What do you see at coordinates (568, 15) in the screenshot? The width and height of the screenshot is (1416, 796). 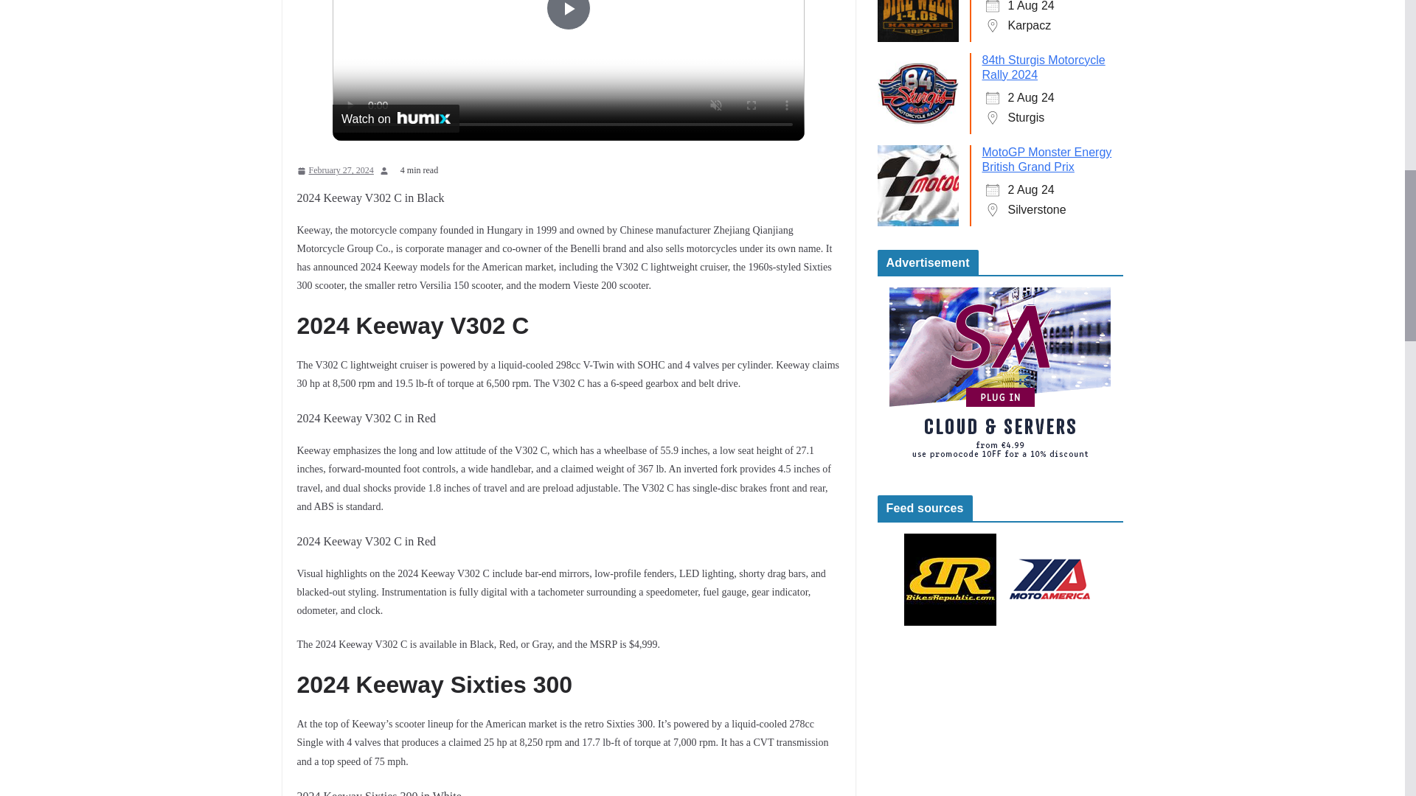 I see `Play Video` at bounding box center [568, 15].